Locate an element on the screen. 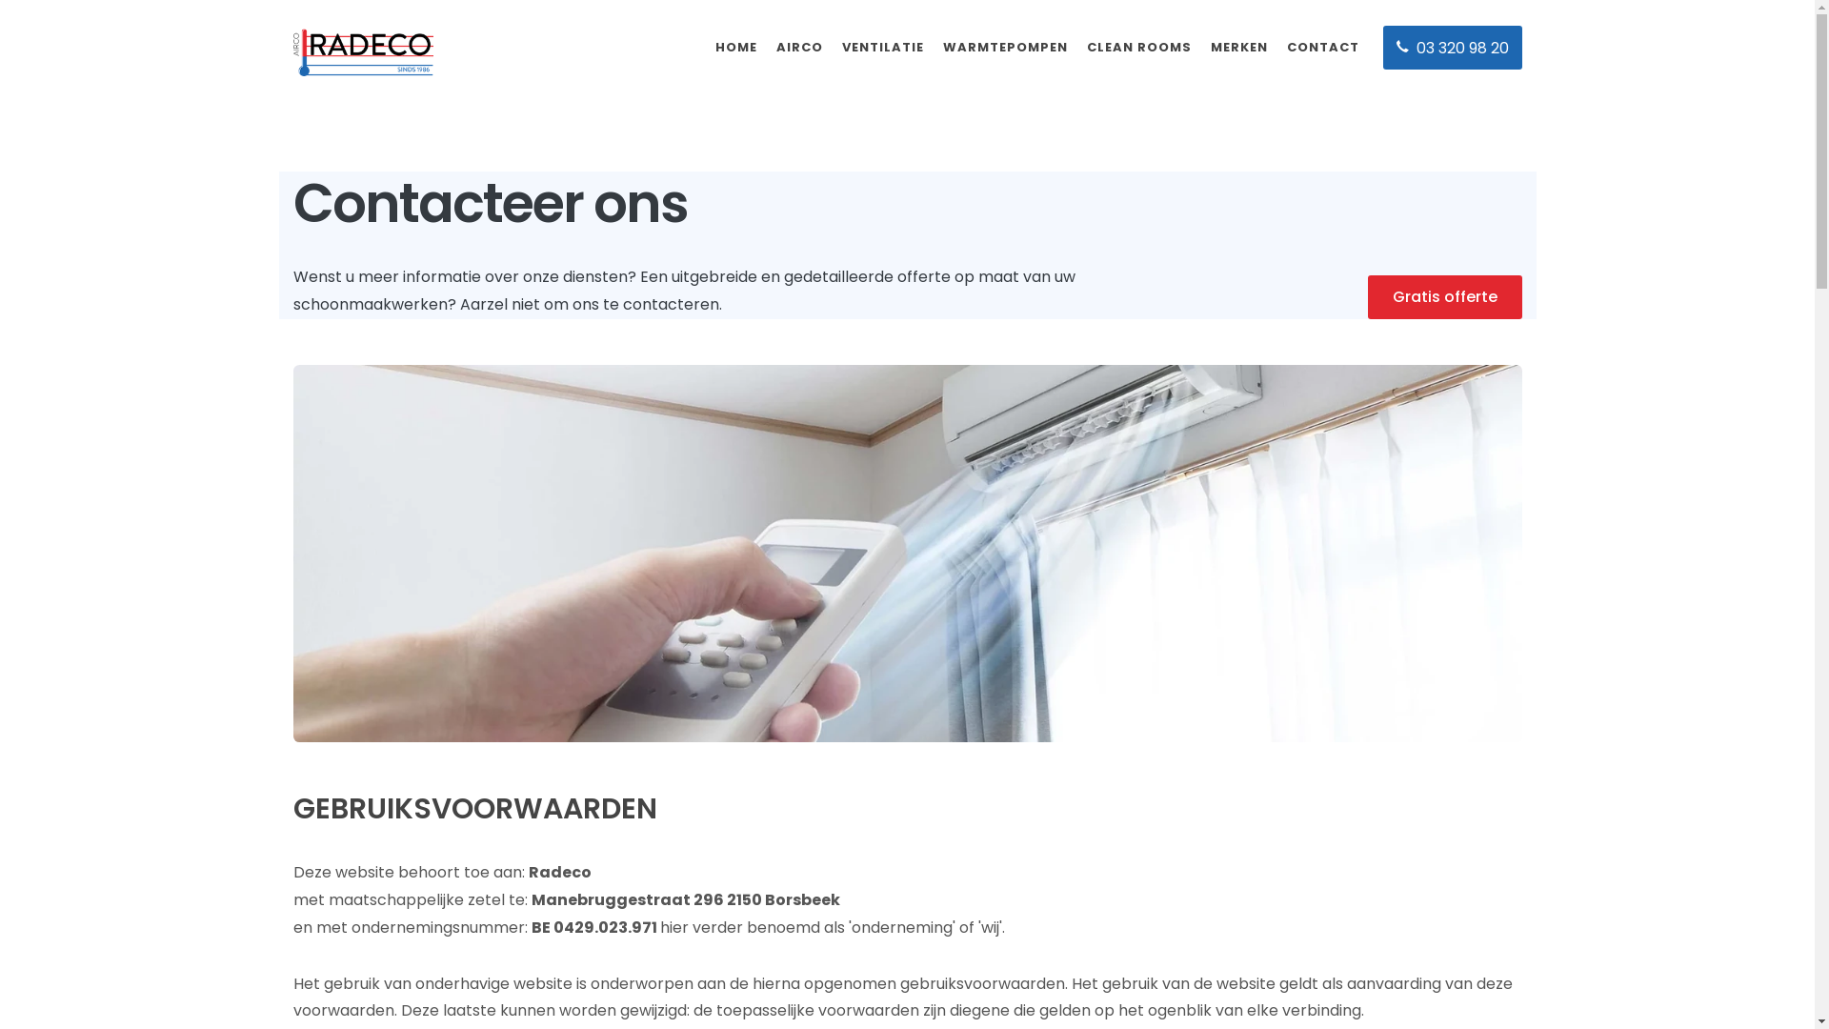  HOME is located at coordinates (735, 48).